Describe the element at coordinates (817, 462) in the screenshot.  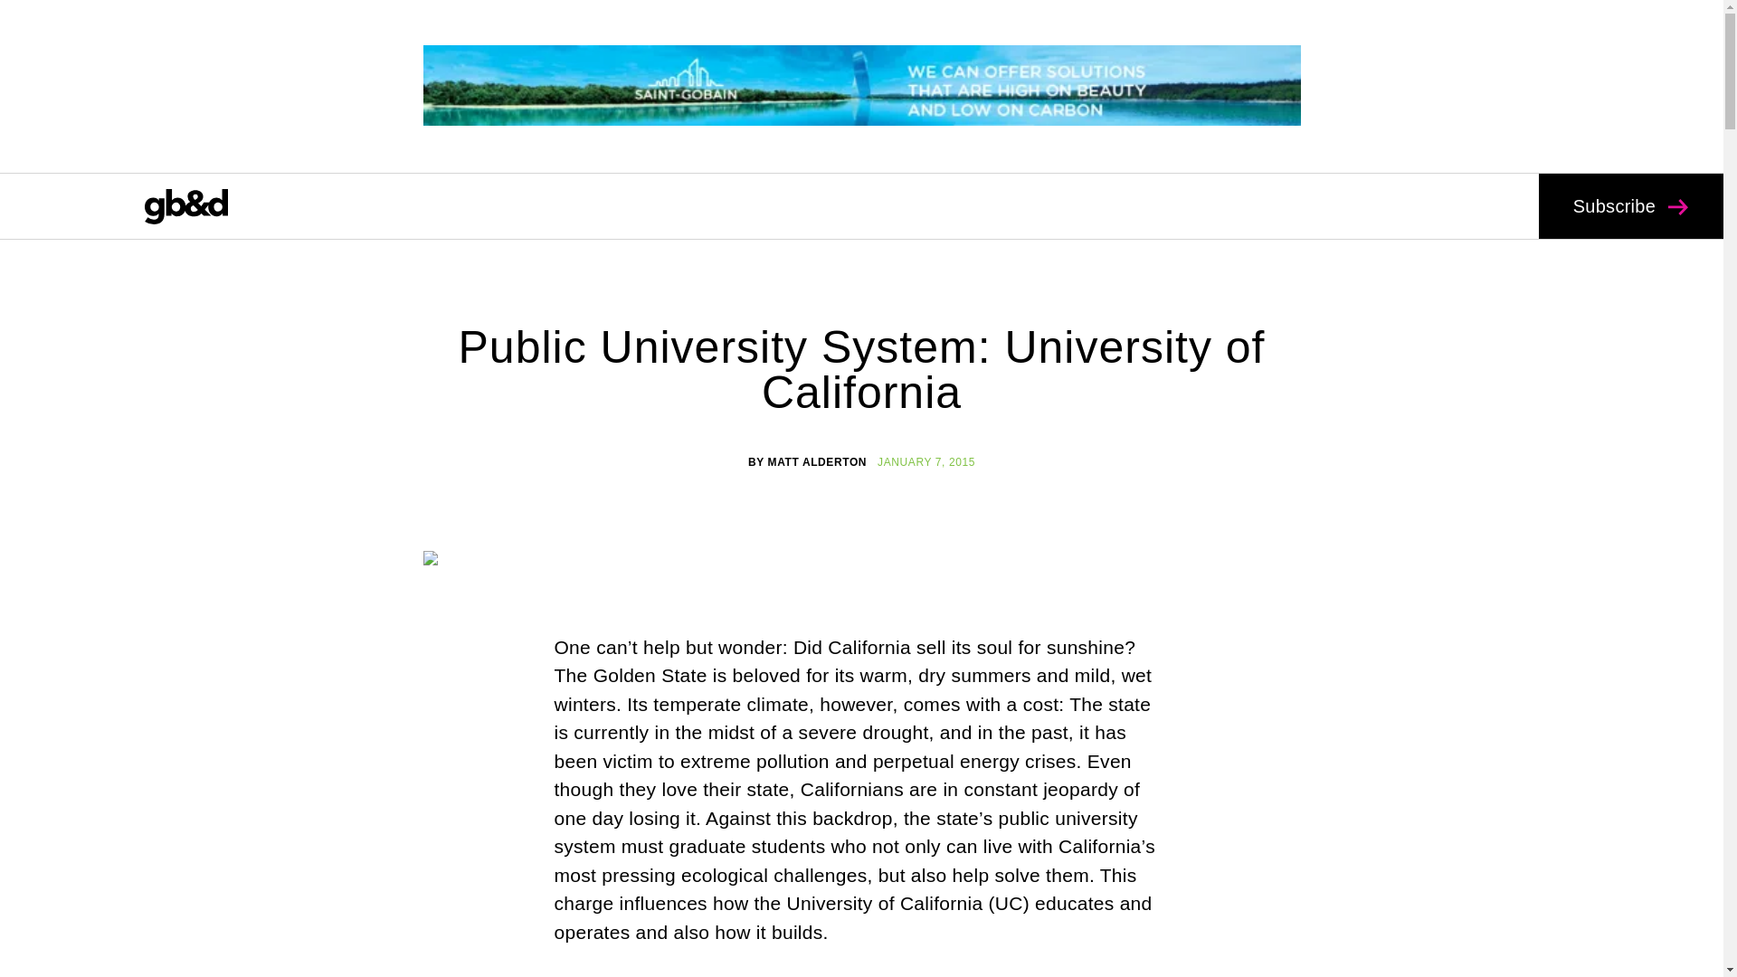
I see `Posts by Matt Alderton` at that location.